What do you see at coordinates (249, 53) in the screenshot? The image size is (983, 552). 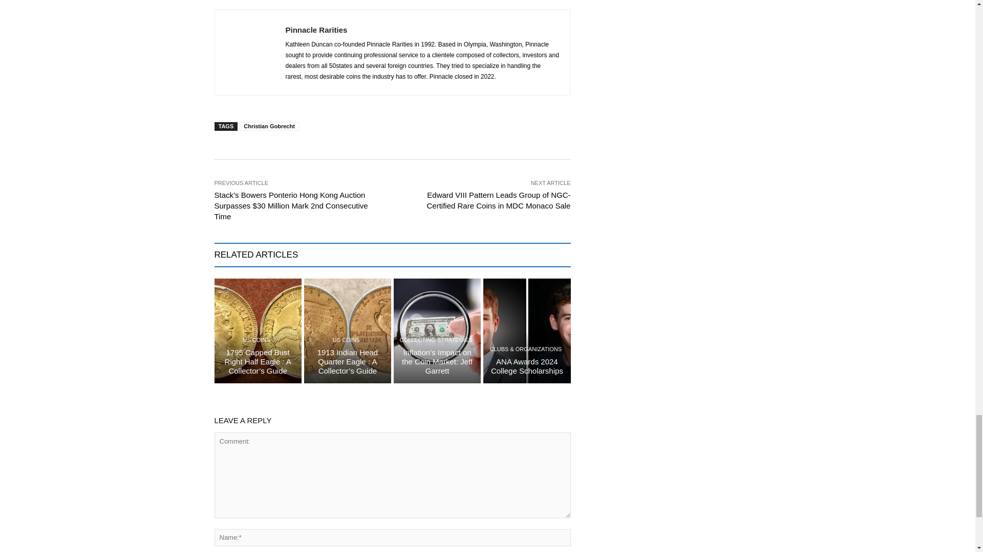 I see `Pinnacle Rarities` at bounding box center [249, 53].